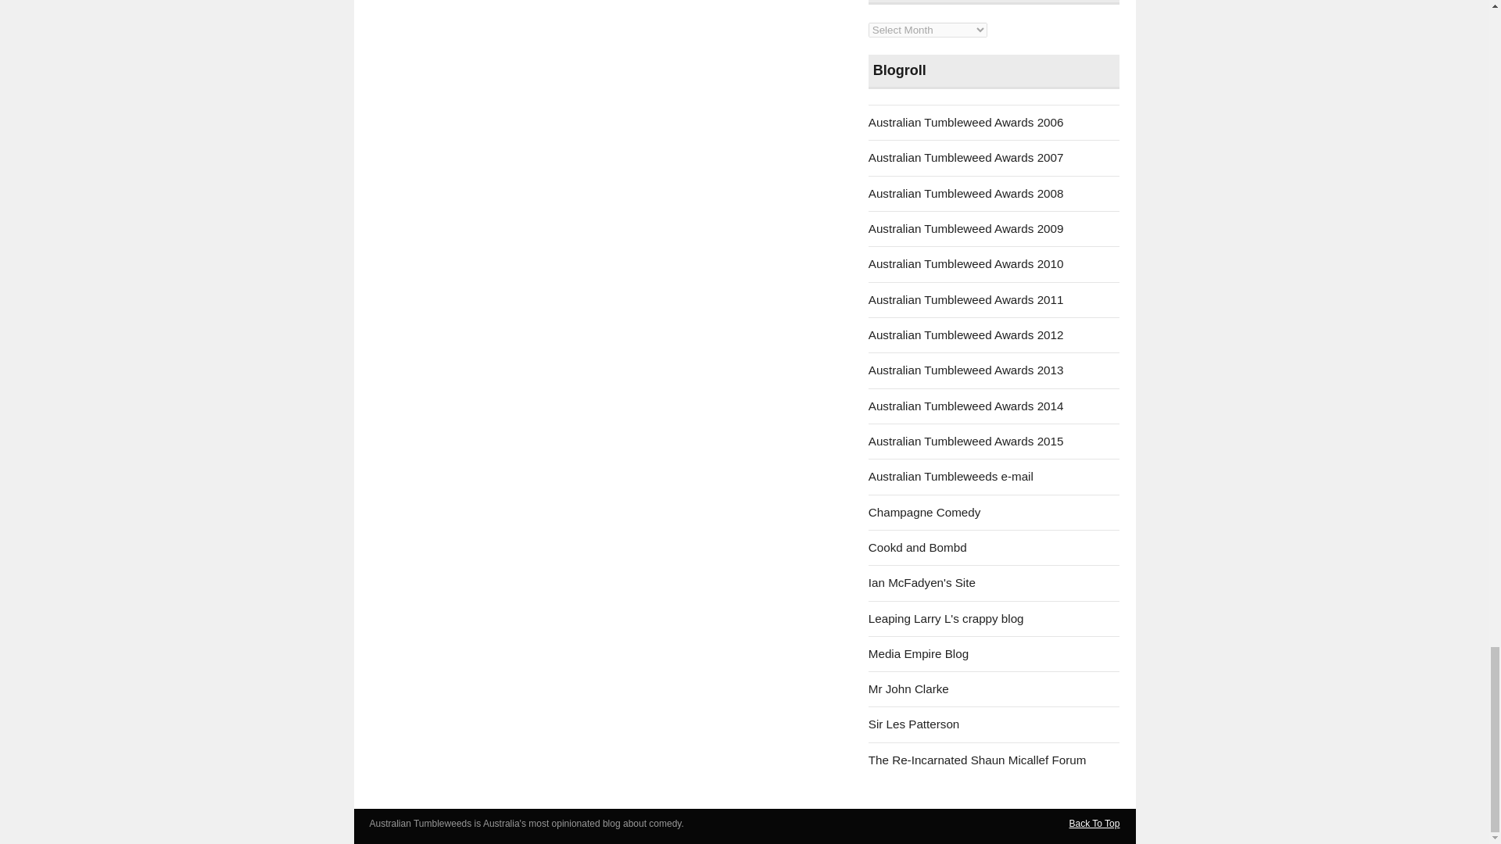  I want to click on Sadly obvious, so click(922, 581).